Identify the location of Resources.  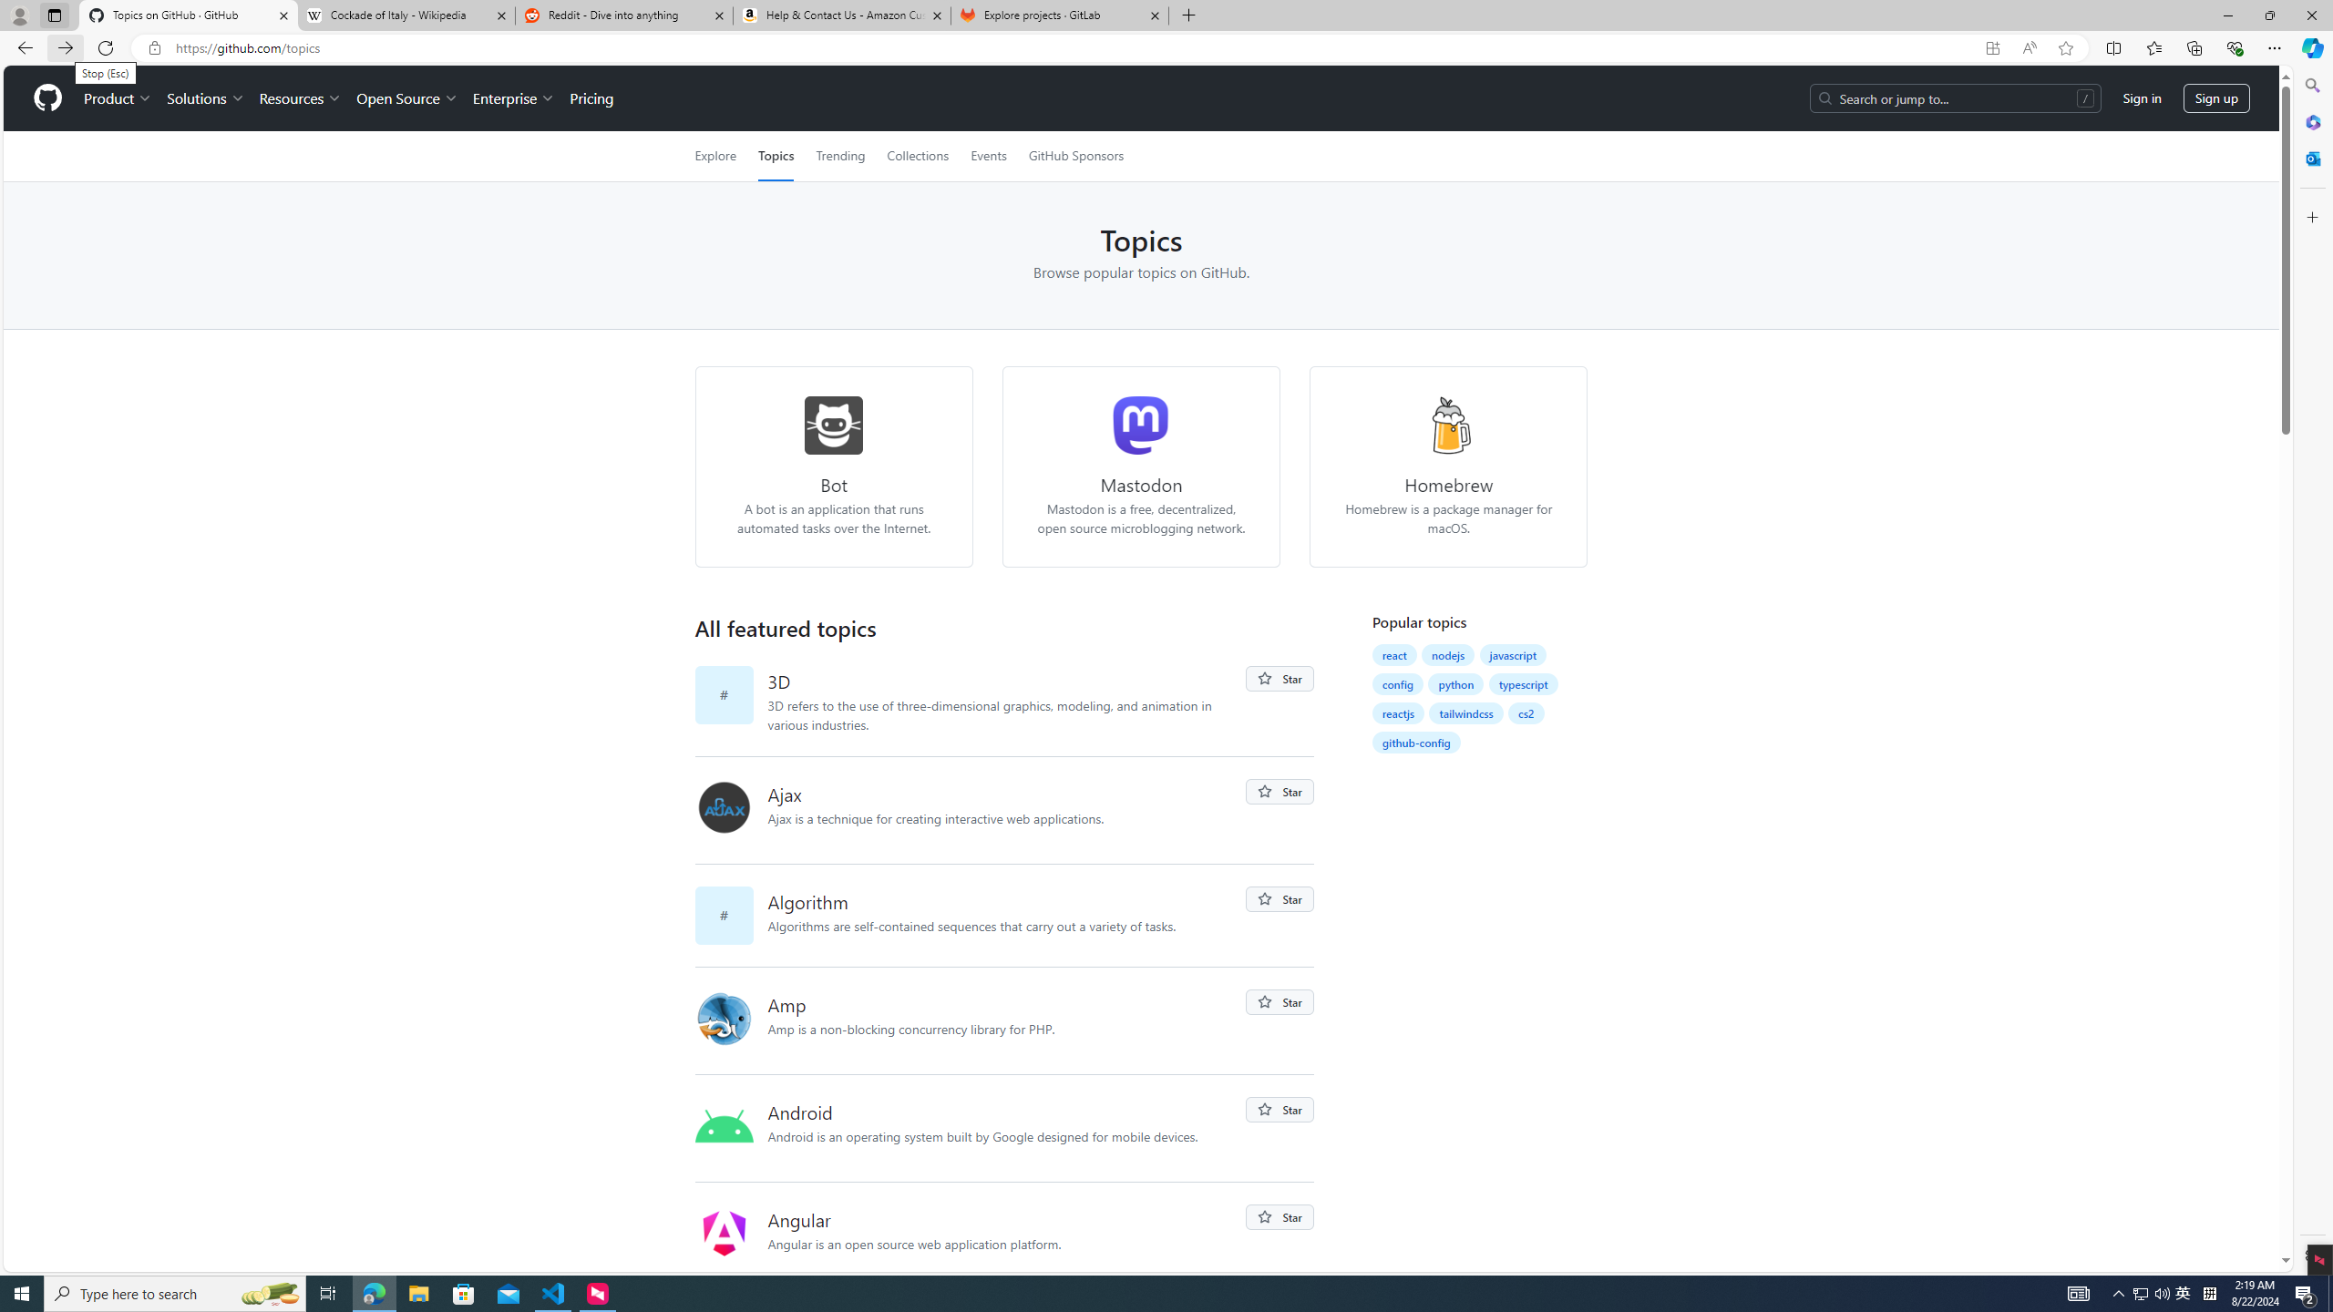
(301, 98).